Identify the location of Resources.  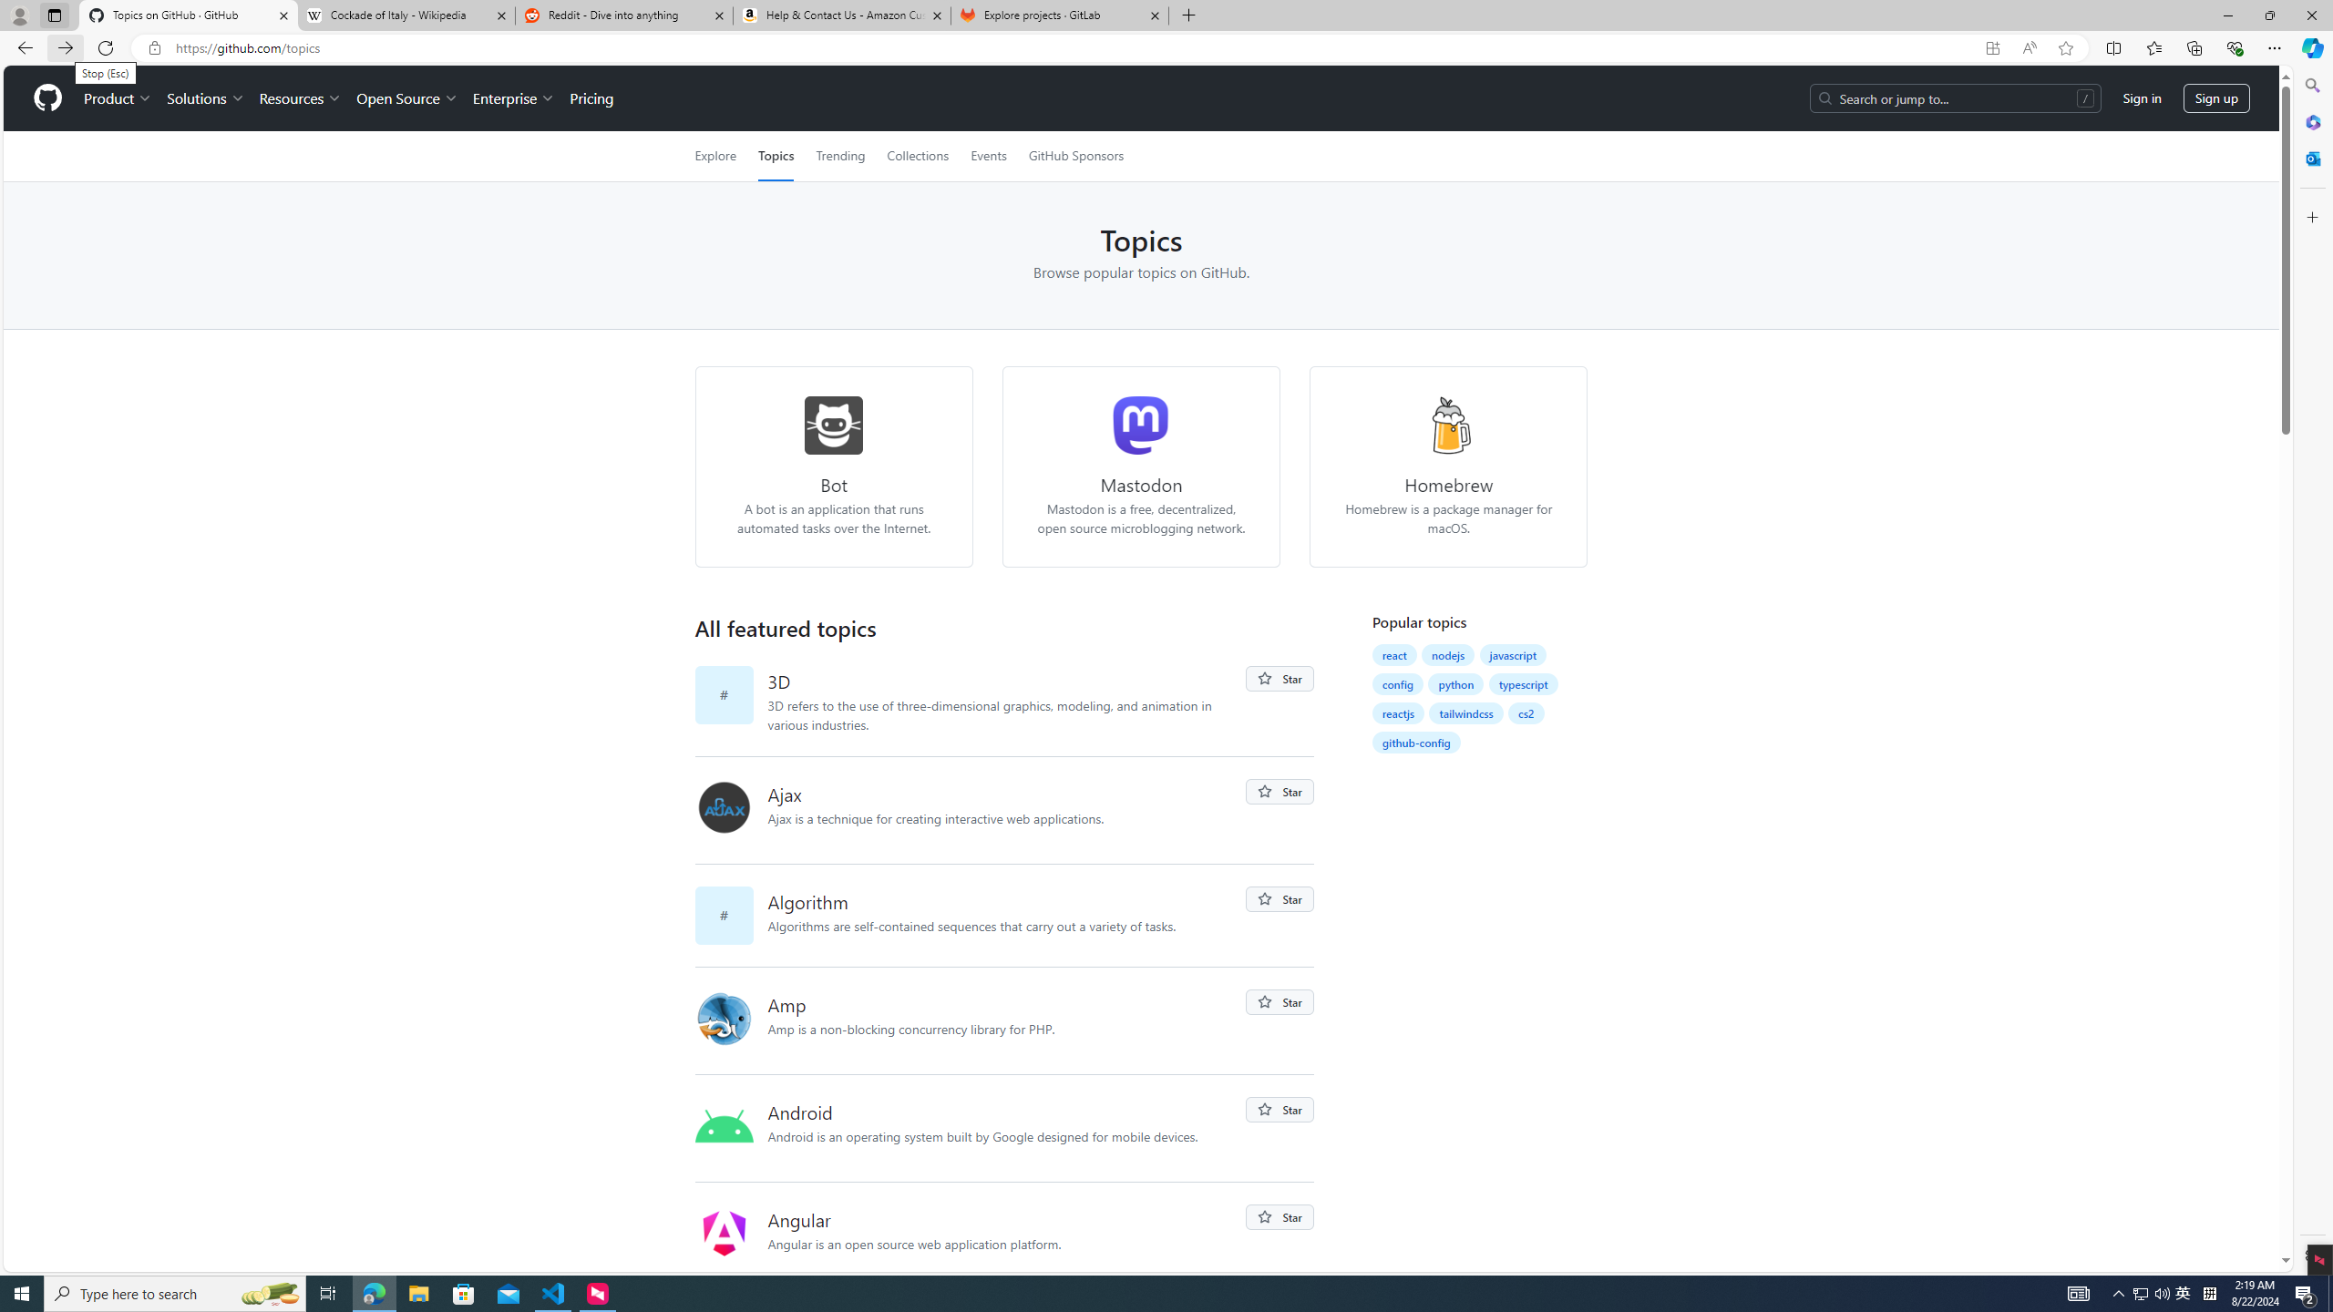
(301, 98).